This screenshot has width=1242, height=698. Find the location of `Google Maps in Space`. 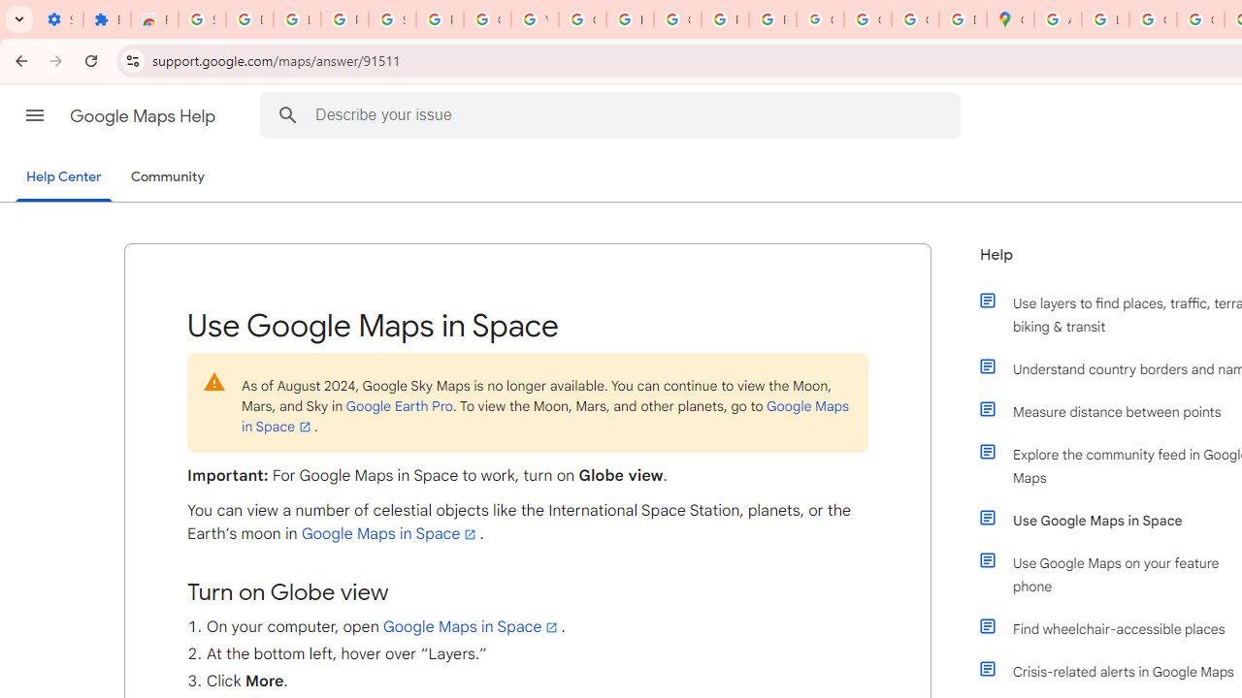

Google Maps in Space is located at coordinates (472, 626).